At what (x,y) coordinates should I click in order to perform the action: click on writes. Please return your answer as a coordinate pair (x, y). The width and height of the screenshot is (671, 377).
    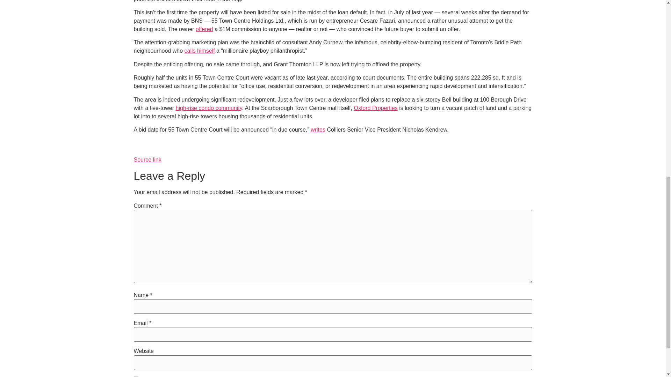
    Looking at the image, I should click on (318, 130).